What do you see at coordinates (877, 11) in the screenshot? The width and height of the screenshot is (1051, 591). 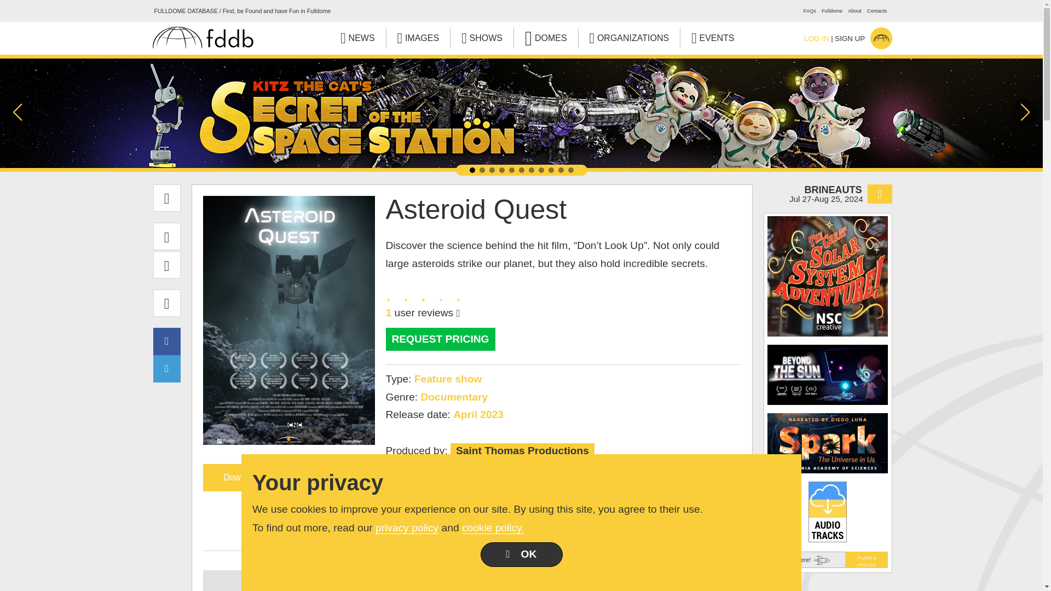 I see `Contacts` at bounding box center [877, 11].